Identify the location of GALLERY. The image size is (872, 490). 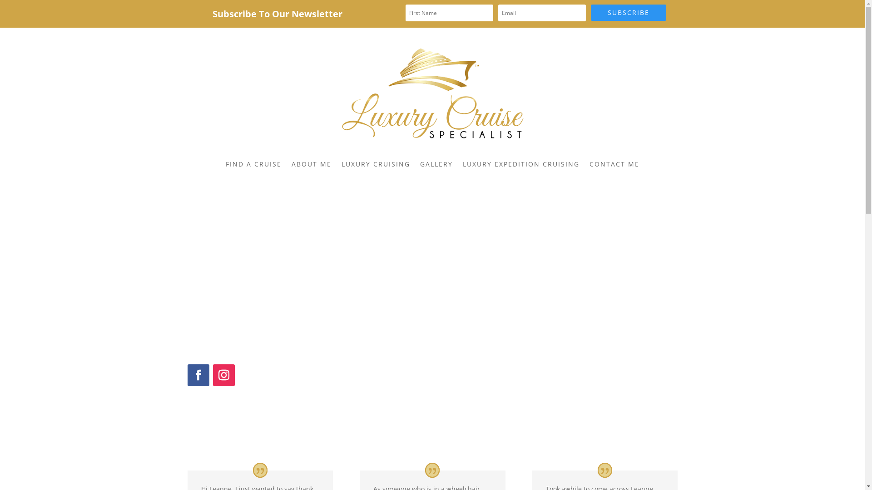
(436, 164).